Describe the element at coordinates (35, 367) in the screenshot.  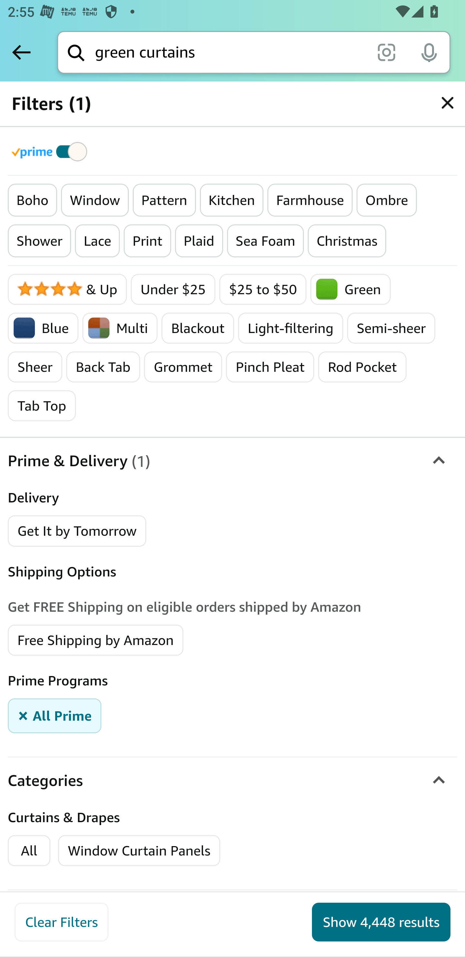
I see `Sheer` at that location.